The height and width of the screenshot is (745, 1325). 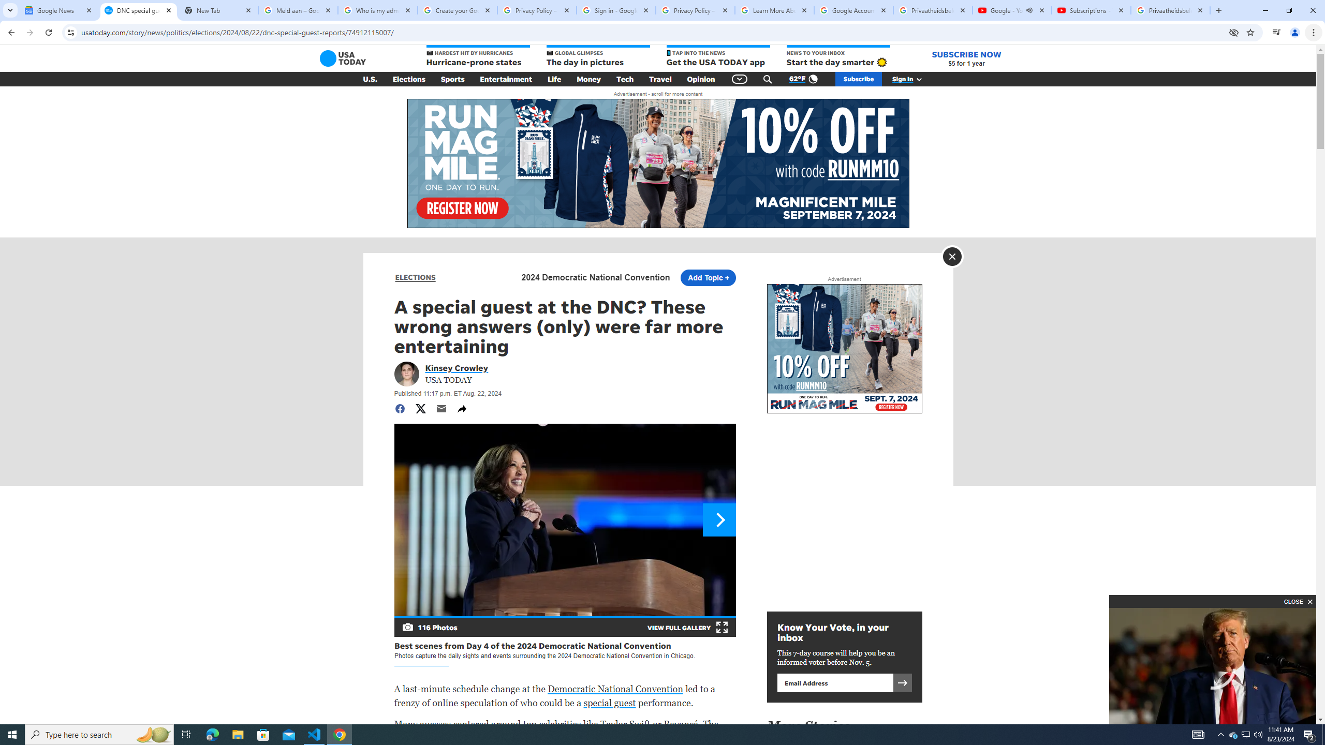 What do you see at coordinates (845, 349) in the screenshot?
I see `AutomationID: aw0` at bounding box center [845, 349].